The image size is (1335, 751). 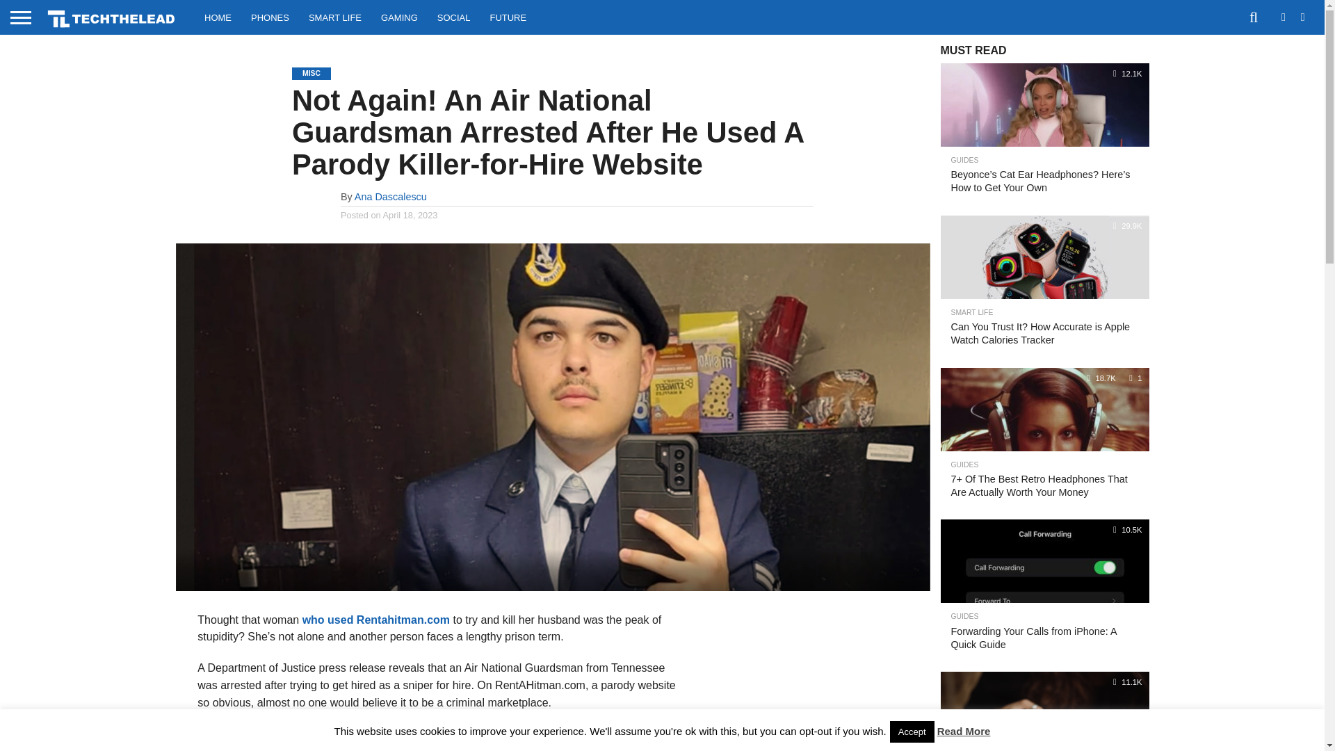 What do you see at coordinates (270, 17) in the screenshot?
I see `PHONES` at bounding box center [270, 17].